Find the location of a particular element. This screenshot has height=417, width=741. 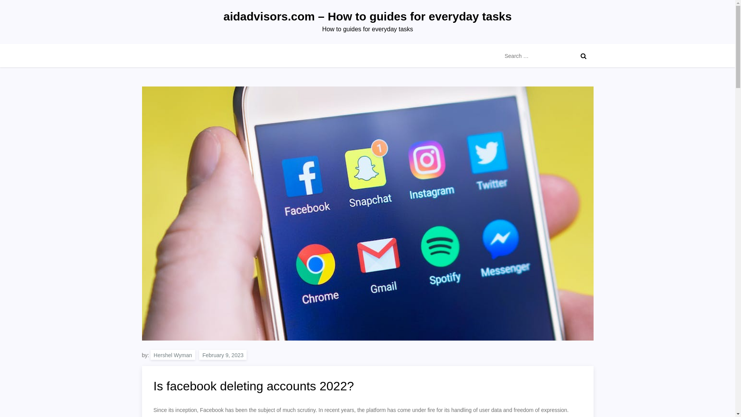

February 9, 2023 is located at coordinates (223, 355).